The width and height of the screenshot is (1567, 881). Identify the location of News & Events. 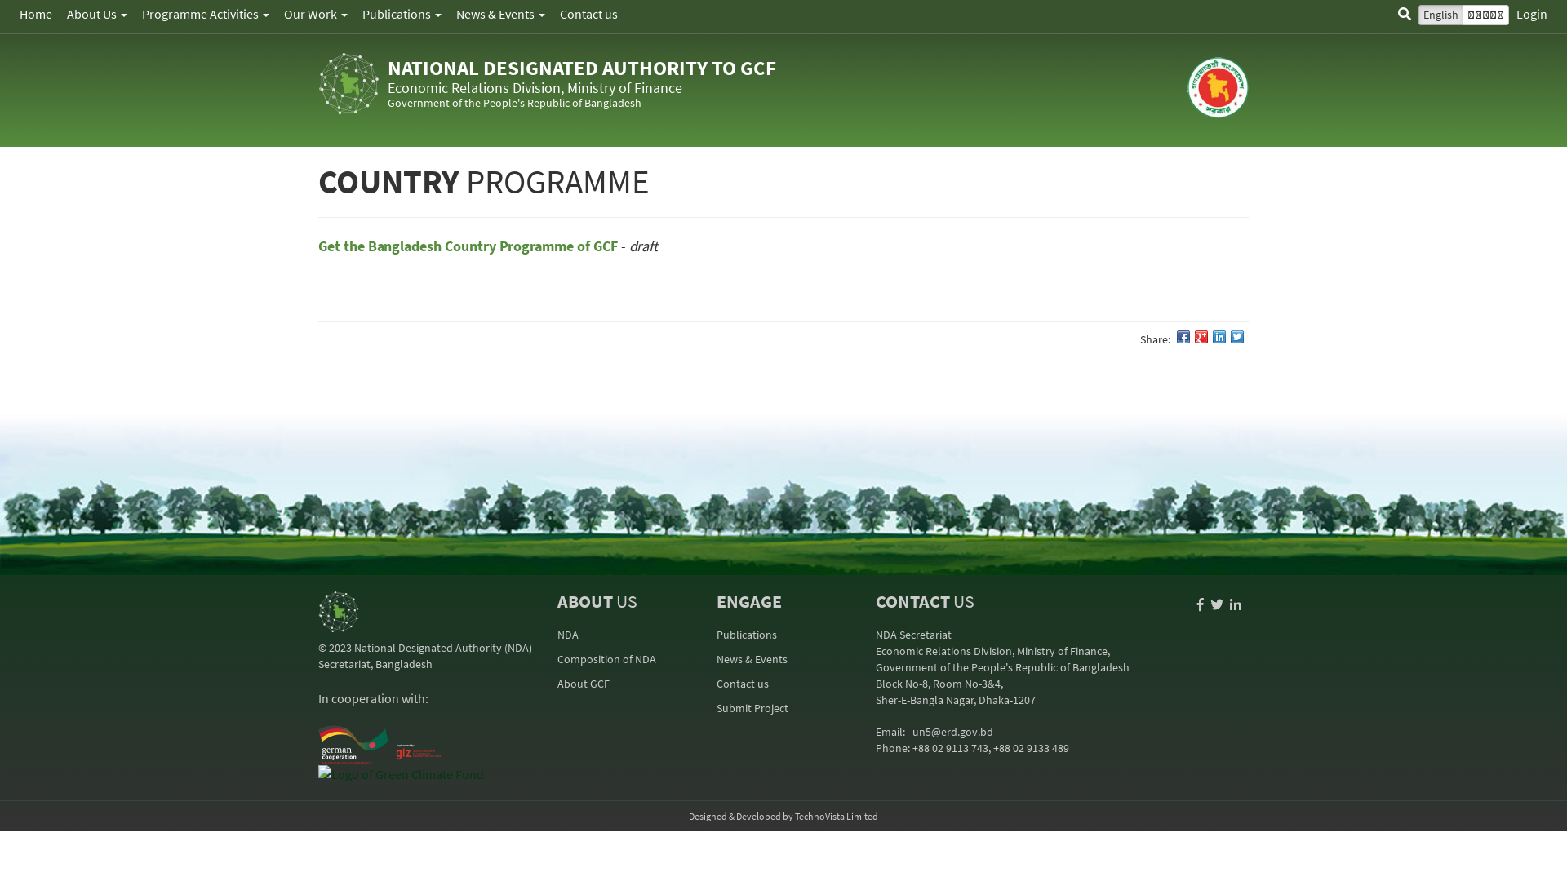
(752, 659).